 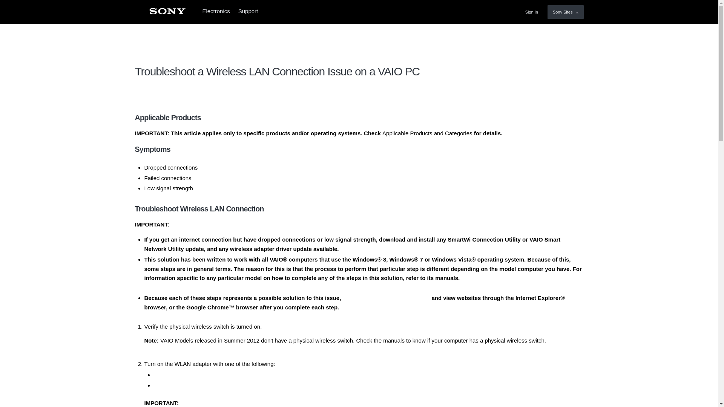 What do you see at coordinates (216, 12) in the screenshot?
I see `Electronics` at bounding box center [216, 12].